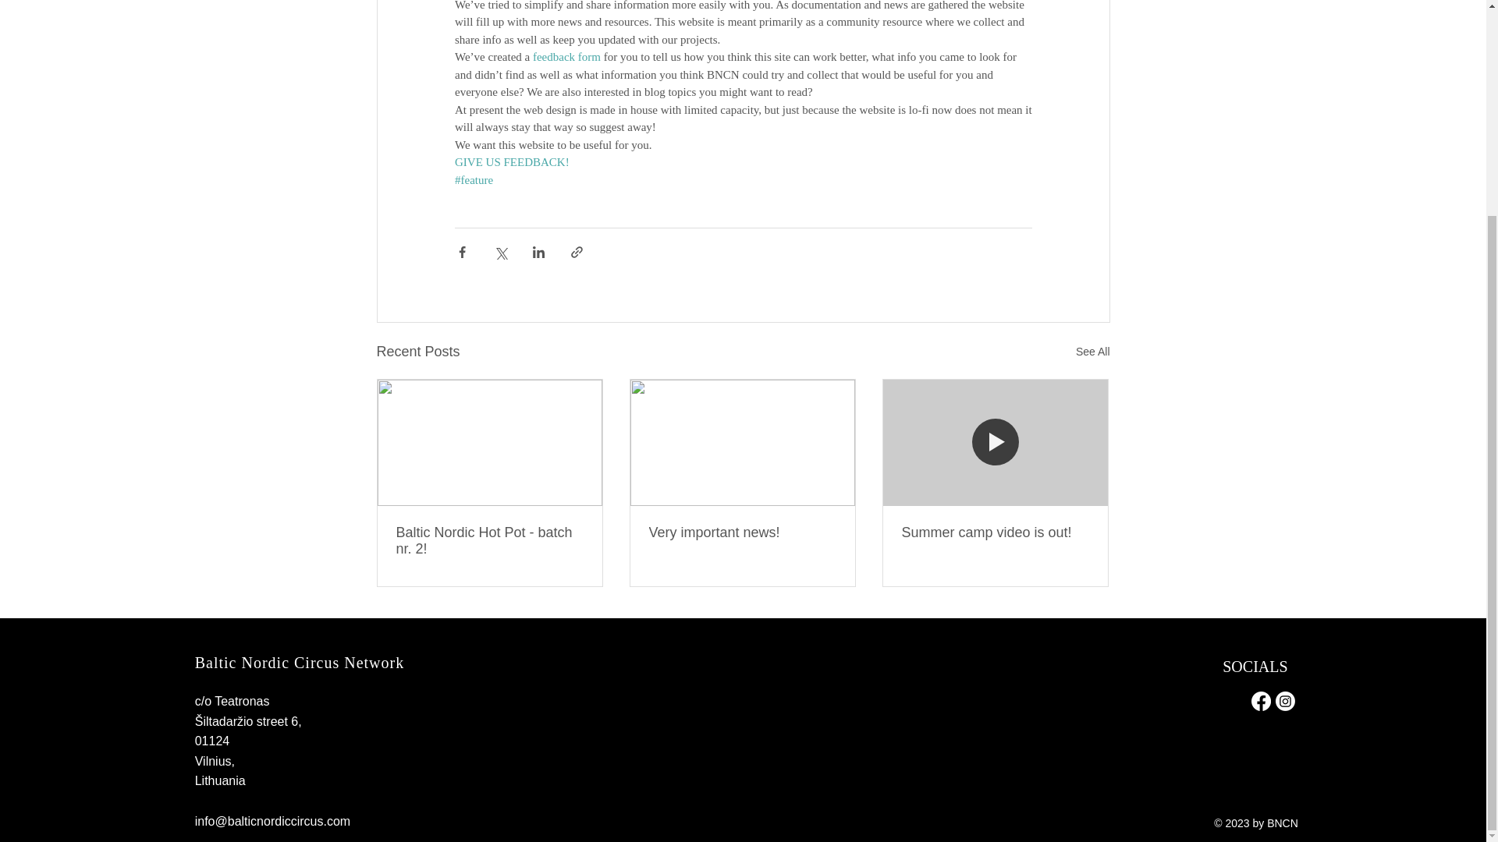 This screenshot has width=1498, height=842. I want to click on feedback form, so click(566, 56).